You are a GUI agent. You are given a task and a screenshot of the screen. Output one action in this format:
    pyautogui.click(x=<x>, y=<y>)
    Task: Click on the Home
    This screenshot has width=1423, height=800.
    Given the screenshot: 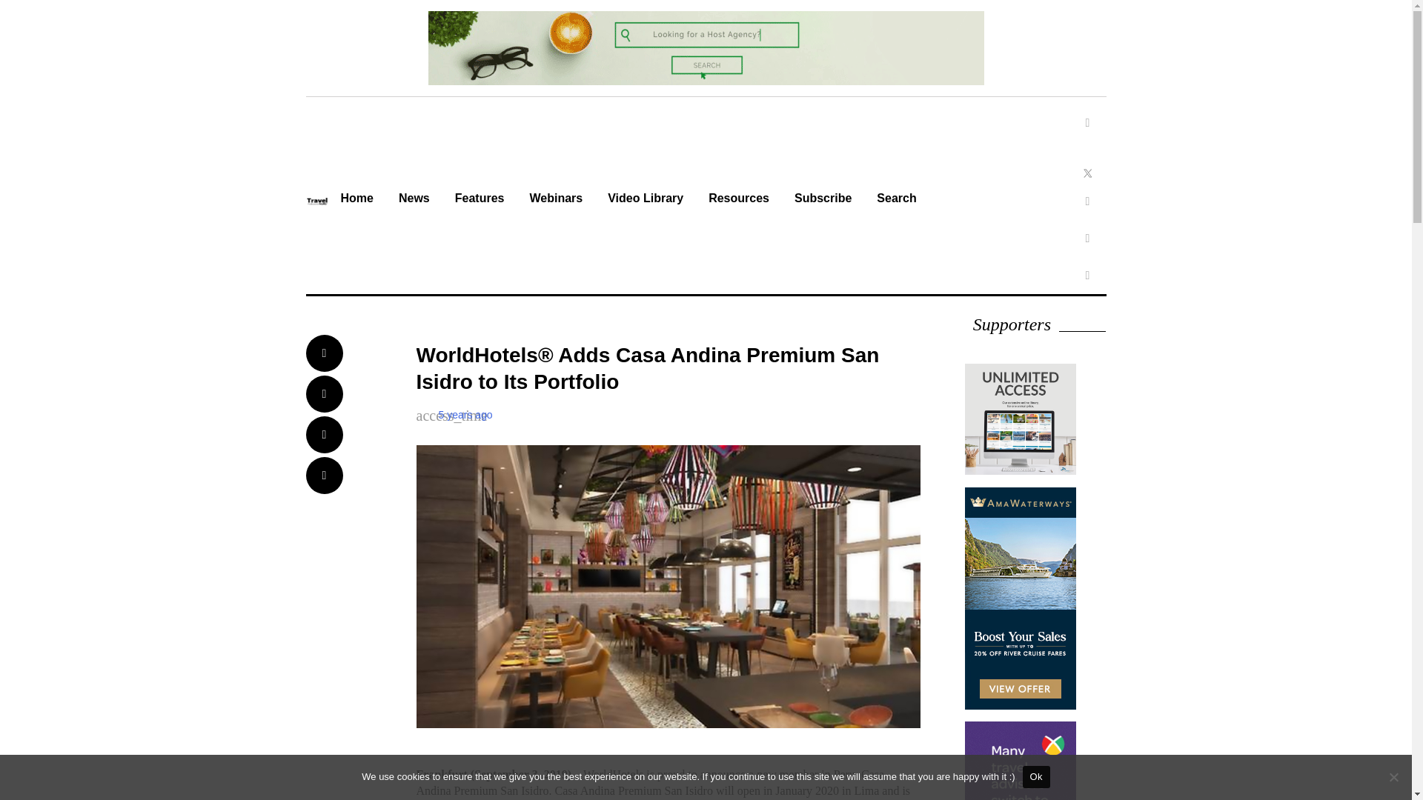 What is the action you would take?
    pyautogui.click(x=356, y=200)
    